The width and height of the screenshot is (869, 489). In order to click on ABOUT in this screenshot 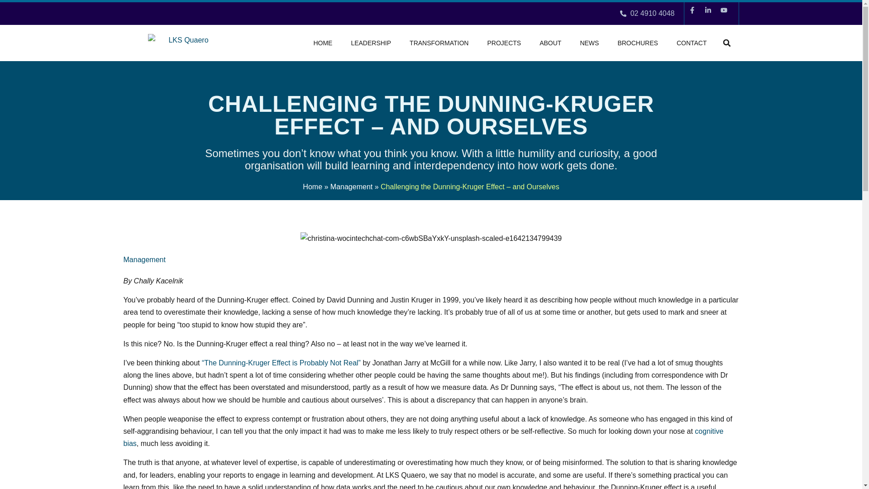, I will do `click(550, 43)`.